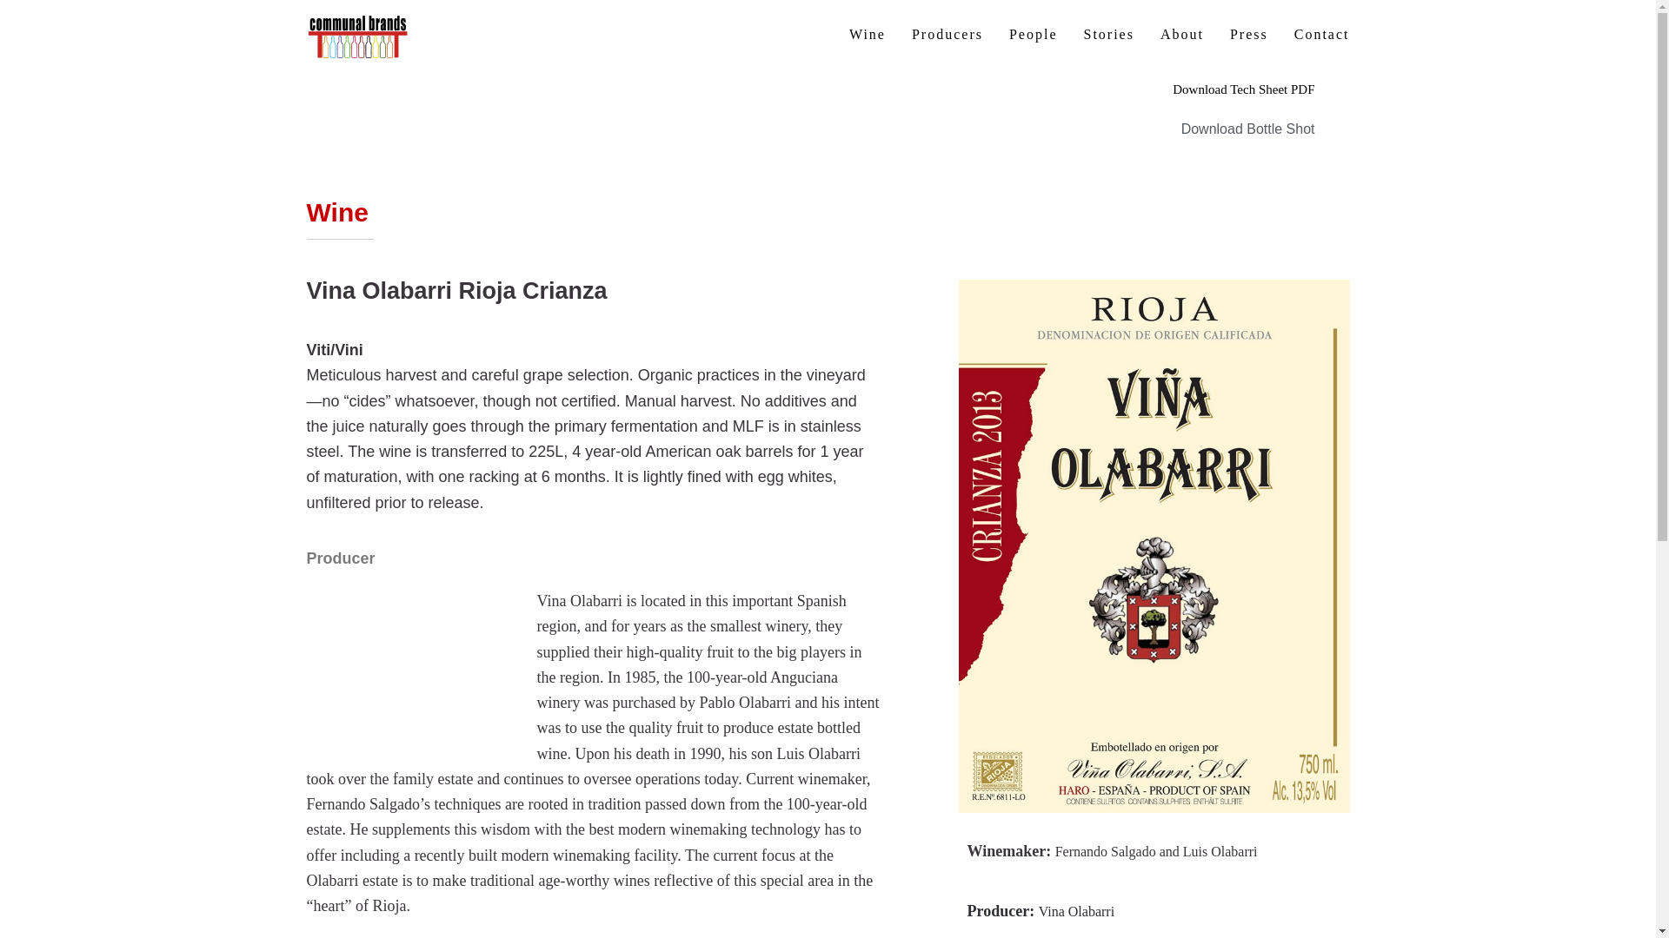  Describe the element at coordinates (1243, 90) in the screenshot. I see `Download Tech Sheet PDF` at that location.